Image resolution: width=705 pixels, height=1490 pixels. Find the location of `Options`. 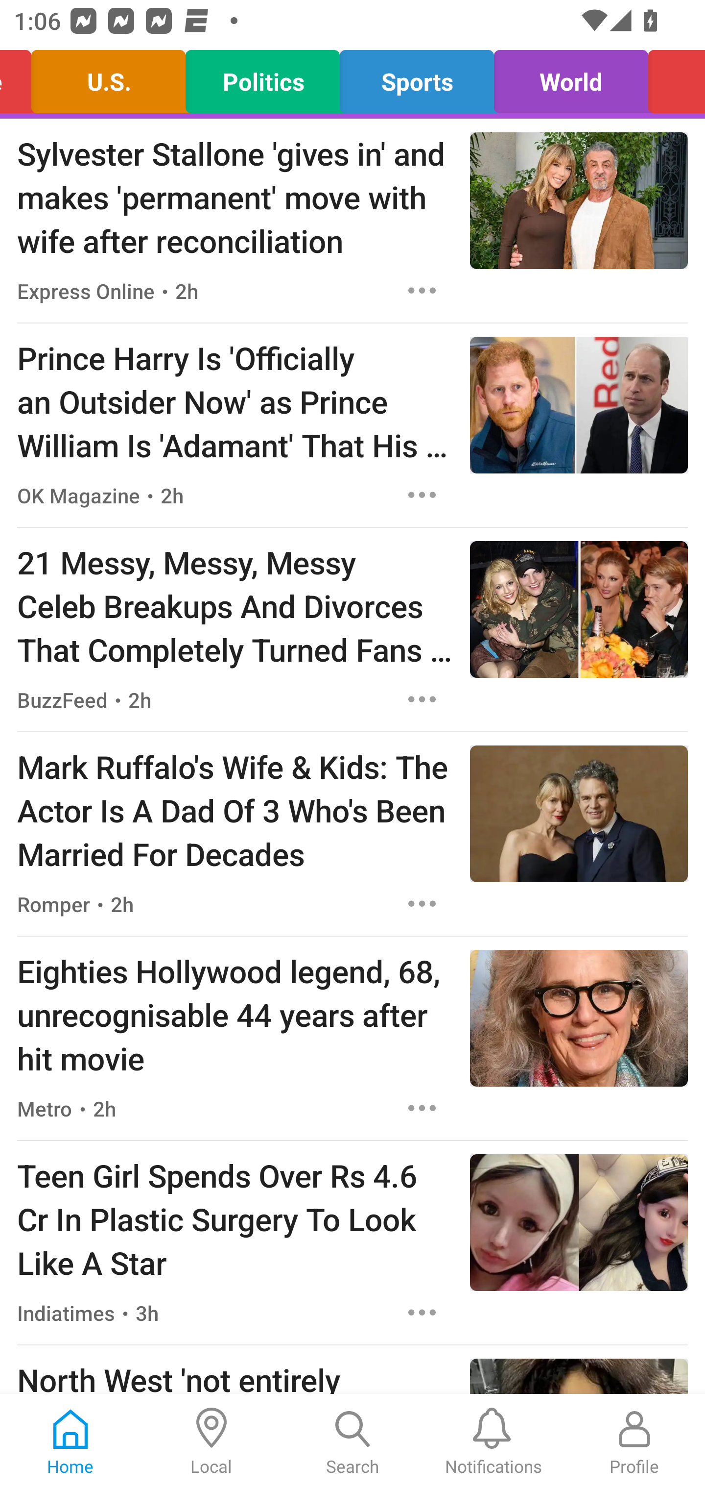

Options is located at coordinates (422, 1313).